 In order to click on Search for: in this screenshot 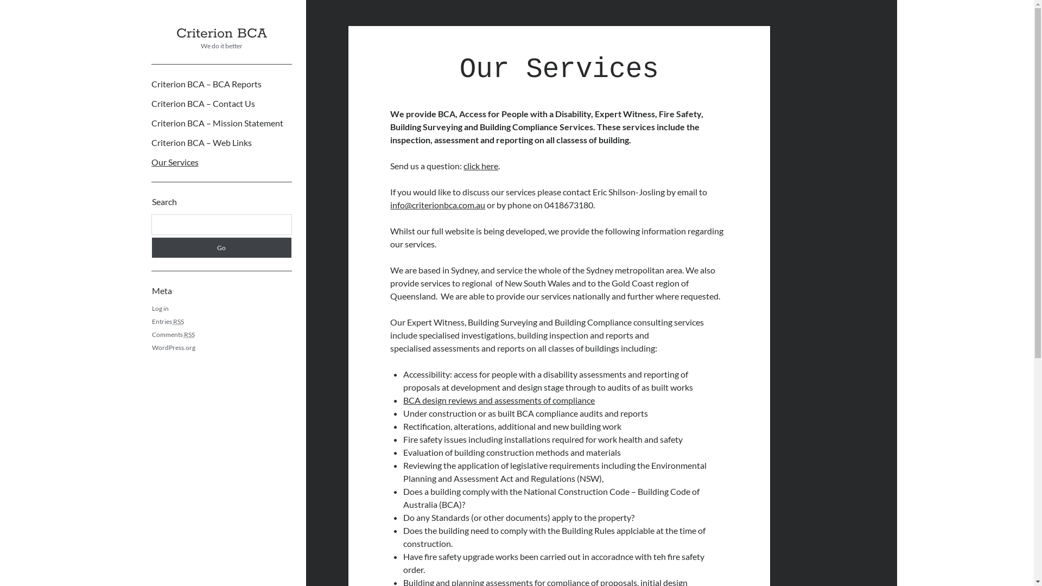, I will do `click(221, 225)`.